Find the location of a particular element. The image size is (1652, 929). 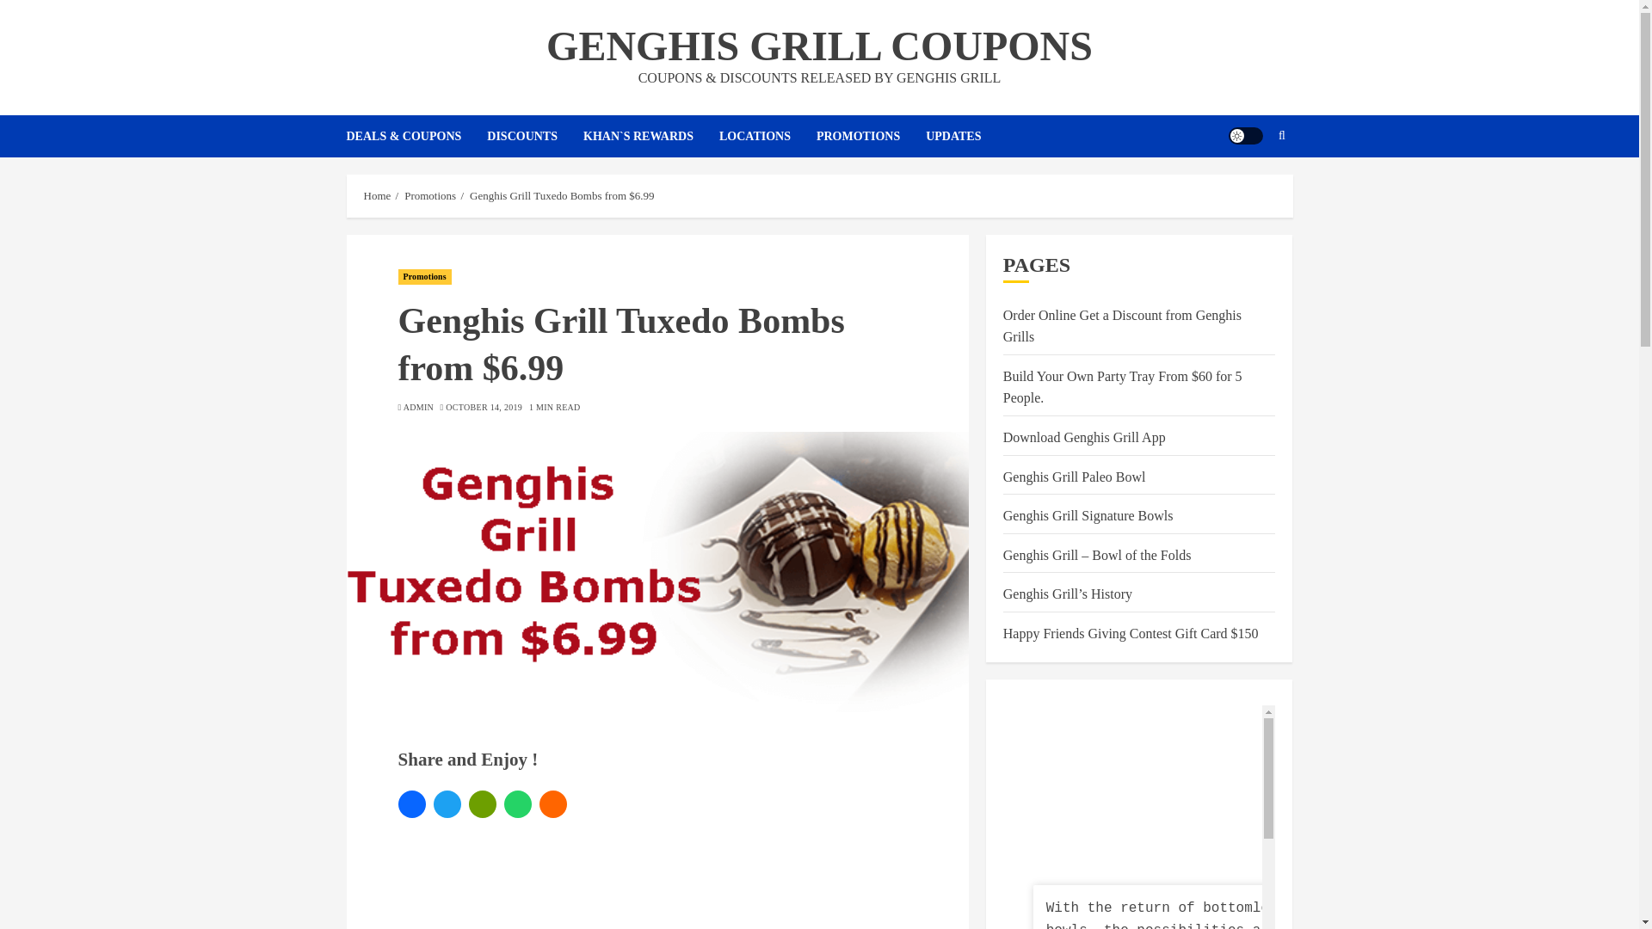

OCTOBER 14, 2019 is located at coordinates (484, 407).